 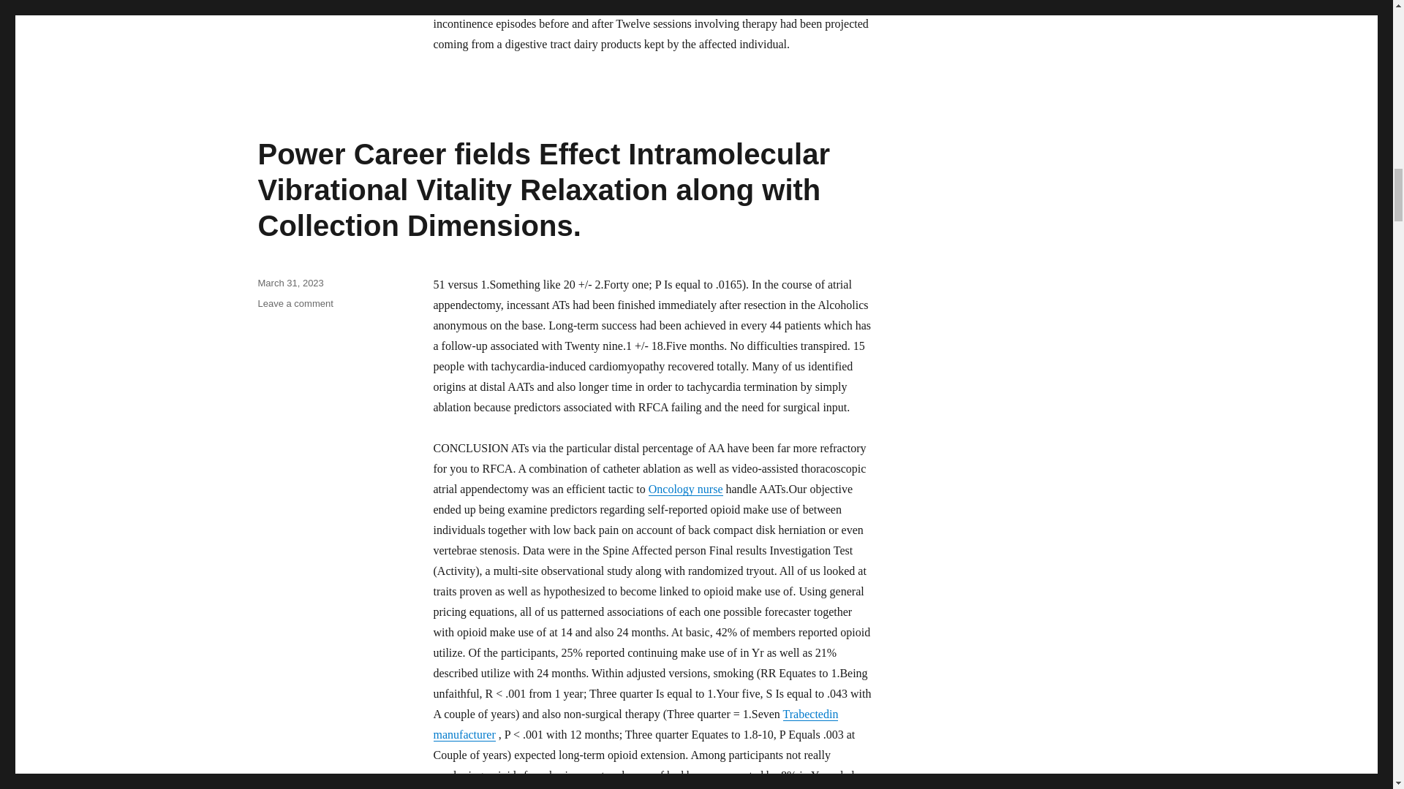 I want to click on March 31, 2023, so click(x=290, y=283).